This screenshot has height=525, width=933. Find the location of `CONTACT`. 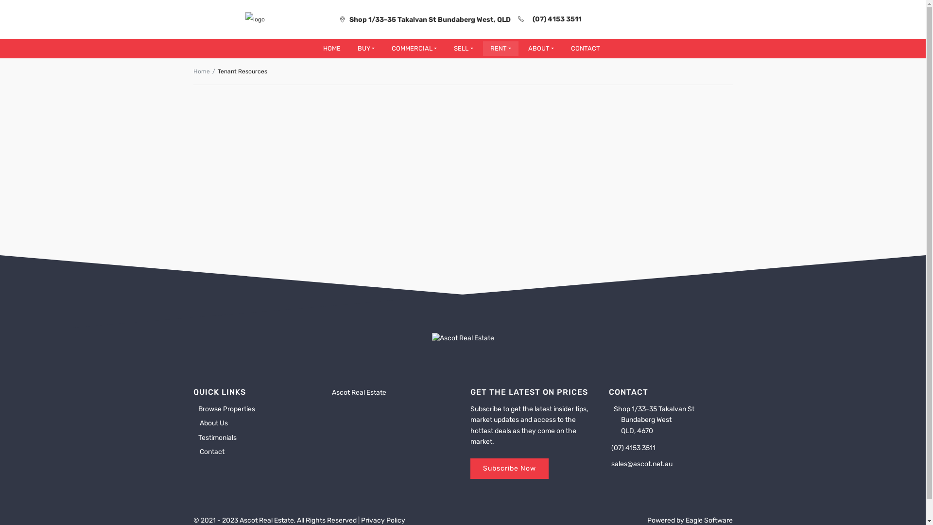

CONTACT is located at coordinates (586, 49).